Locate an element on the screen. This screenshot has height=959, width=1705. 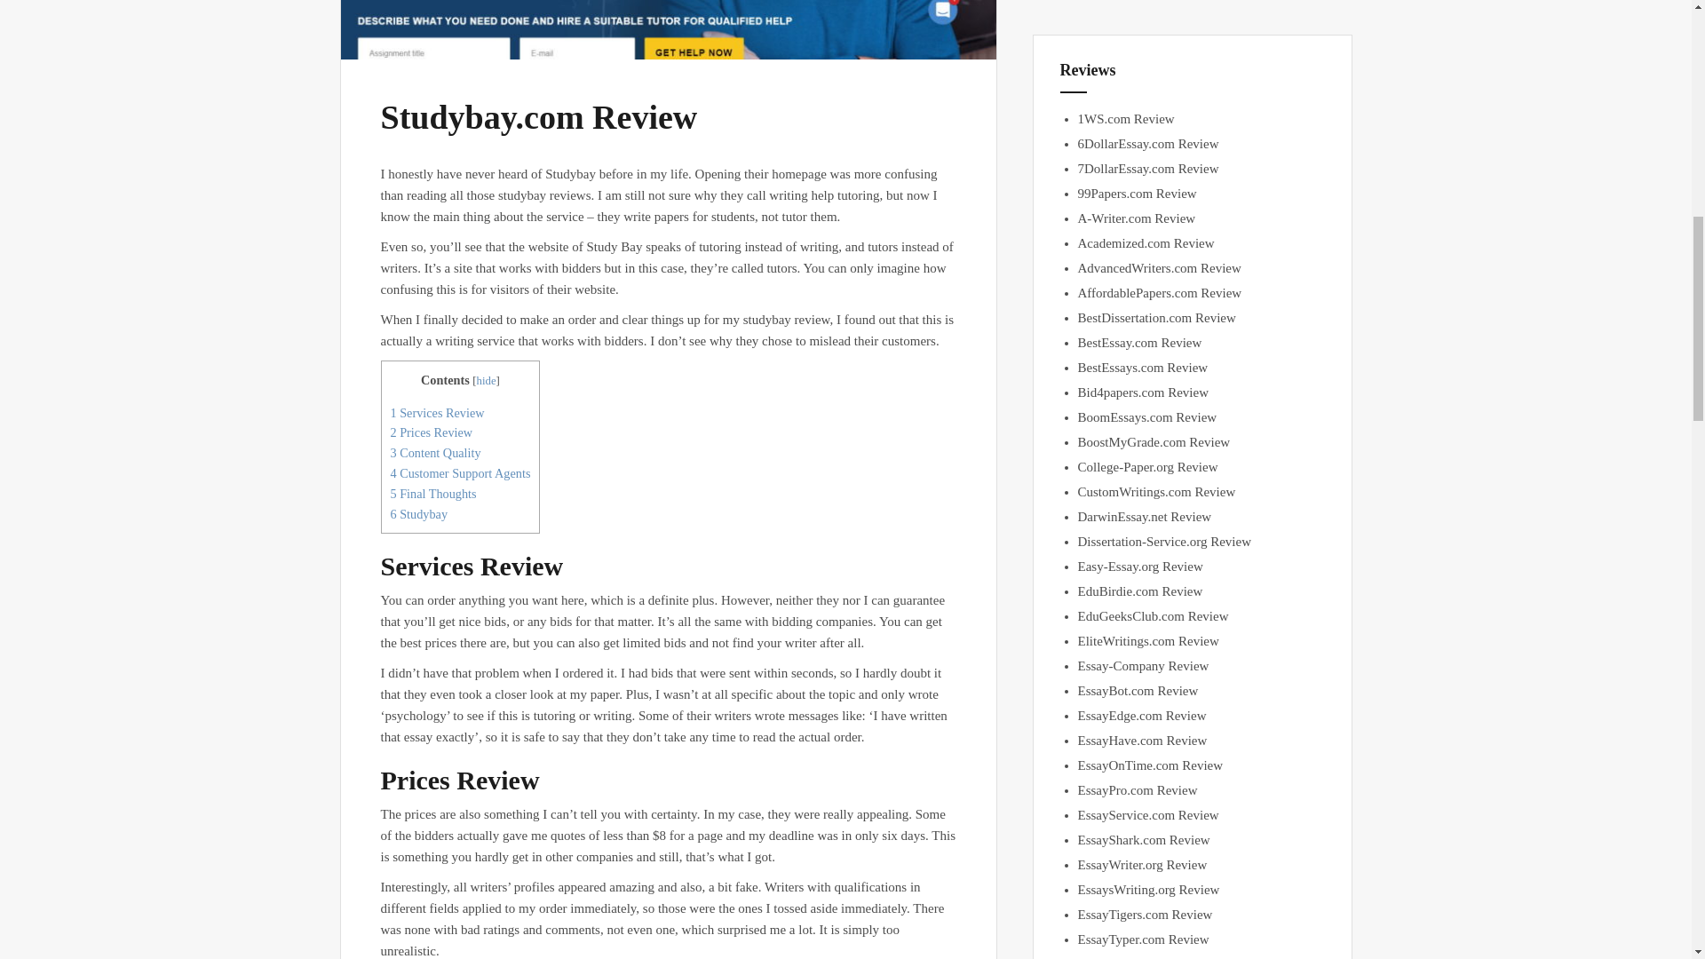
6 Studybay is located at coordinates (419, 514).